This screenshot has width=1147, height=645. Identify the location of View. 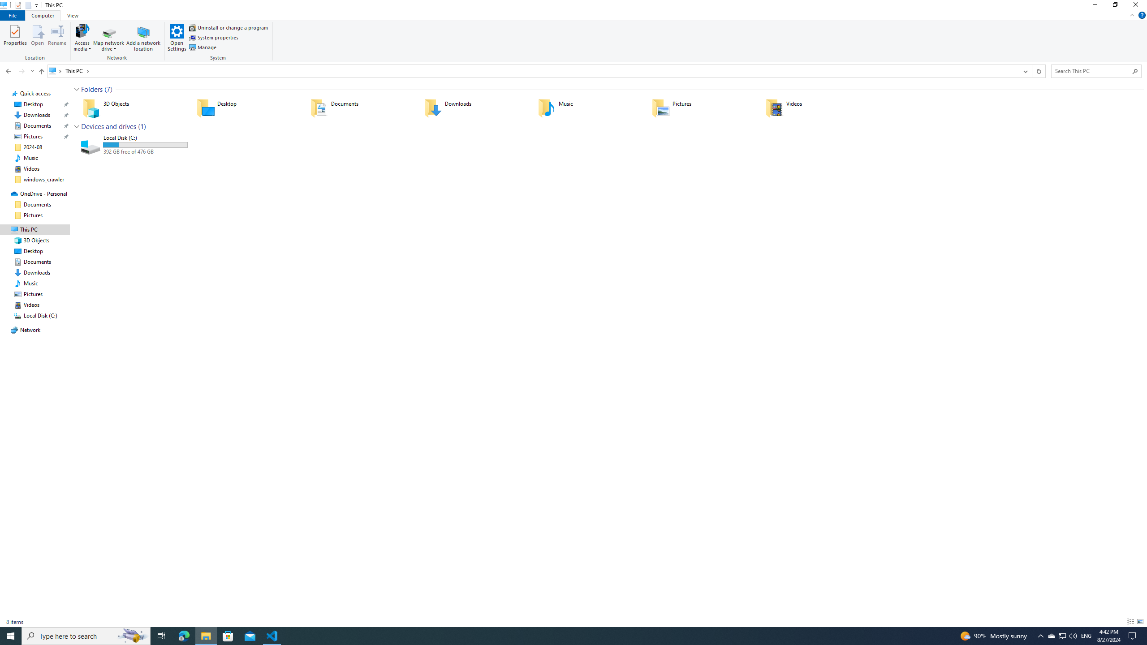
(73, 15).